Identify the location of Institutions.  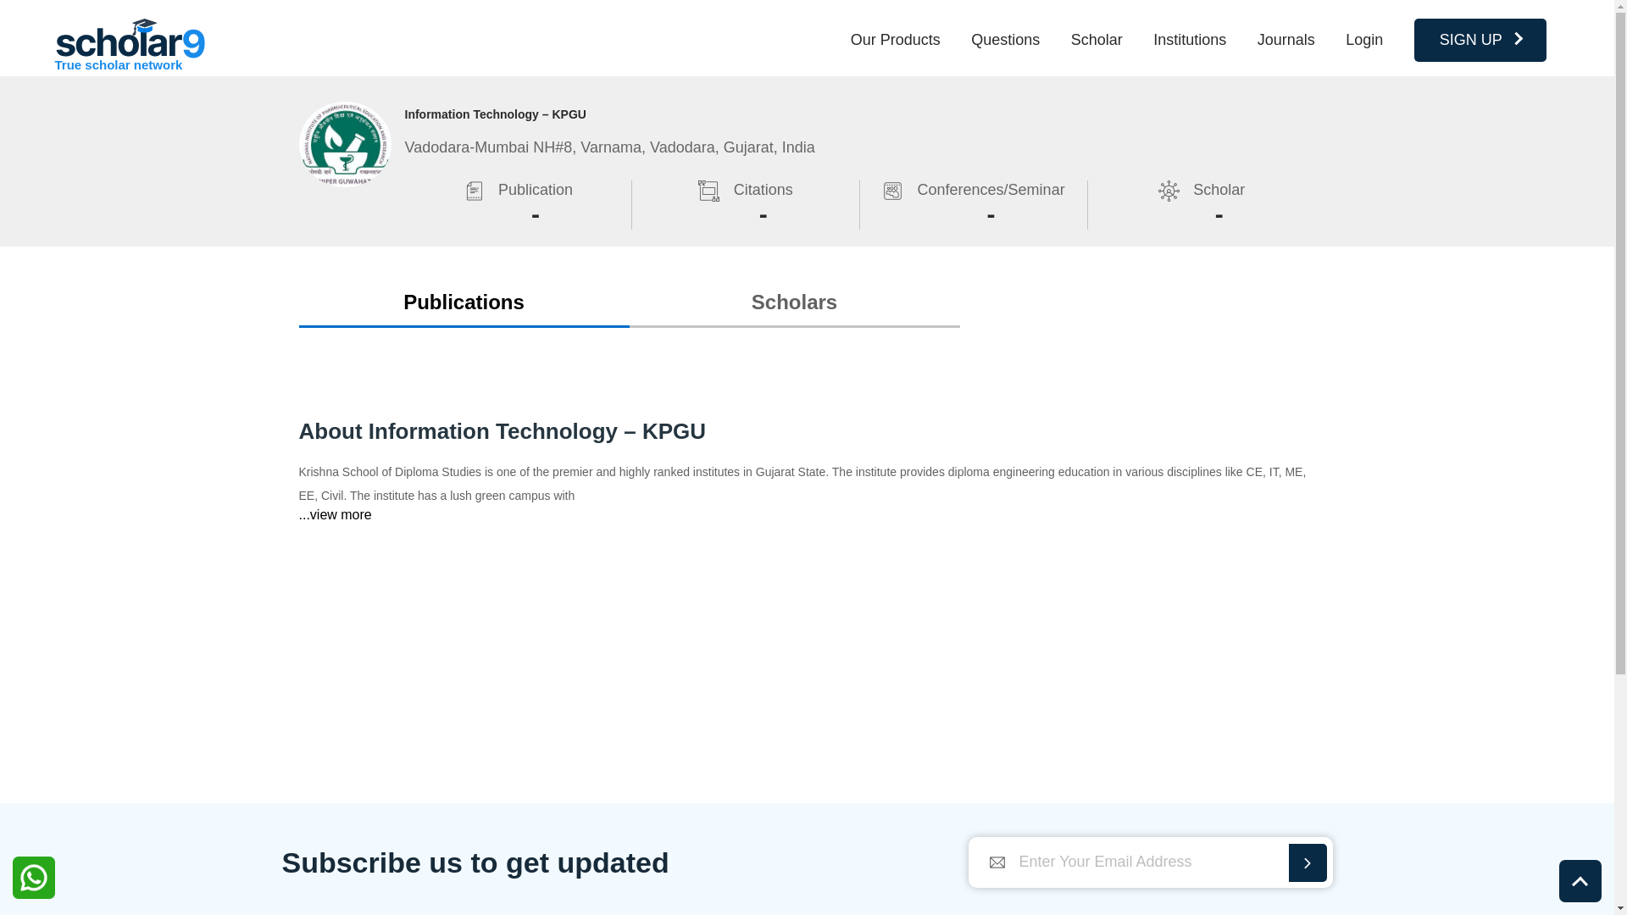
(1190, 39).